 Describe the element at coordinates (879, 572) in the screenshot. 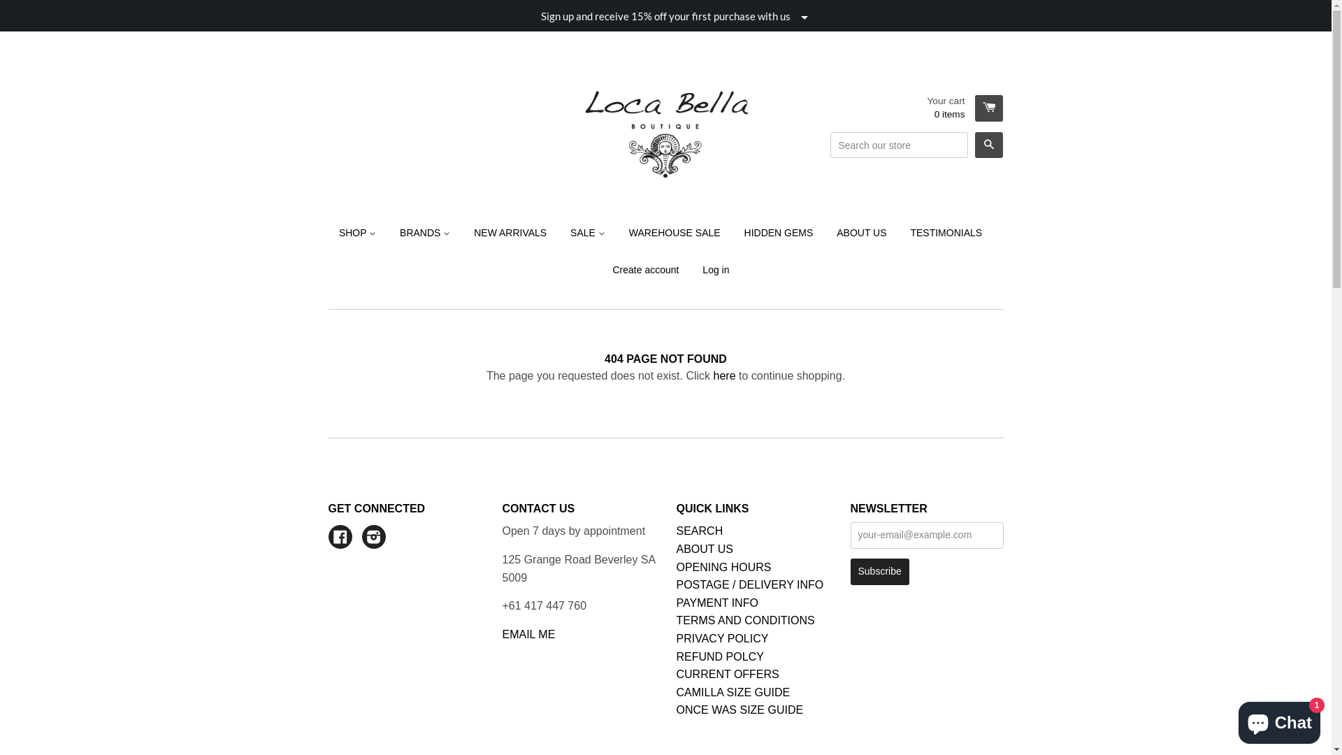

I see `Subscribe` at that location.